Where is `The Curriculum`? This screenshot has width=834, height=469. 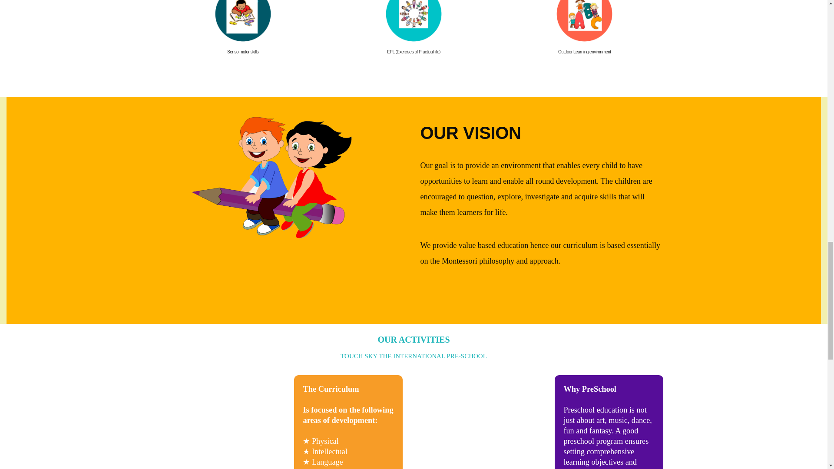
The Curriculum is located at coordinates (330, 389).